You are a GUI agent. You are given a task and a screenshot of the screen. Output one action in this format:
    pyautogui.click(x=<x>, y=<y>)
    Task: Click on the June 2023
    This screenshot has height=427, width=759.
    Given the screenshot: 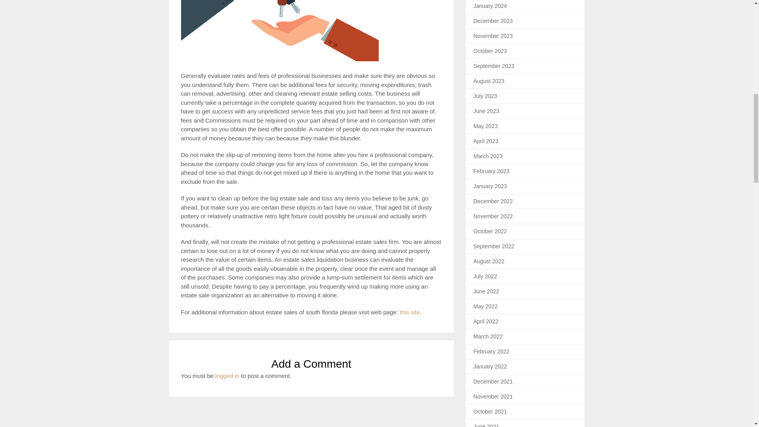 What is the action you would take?
    pyautogui.click(x=486, y=111)
    